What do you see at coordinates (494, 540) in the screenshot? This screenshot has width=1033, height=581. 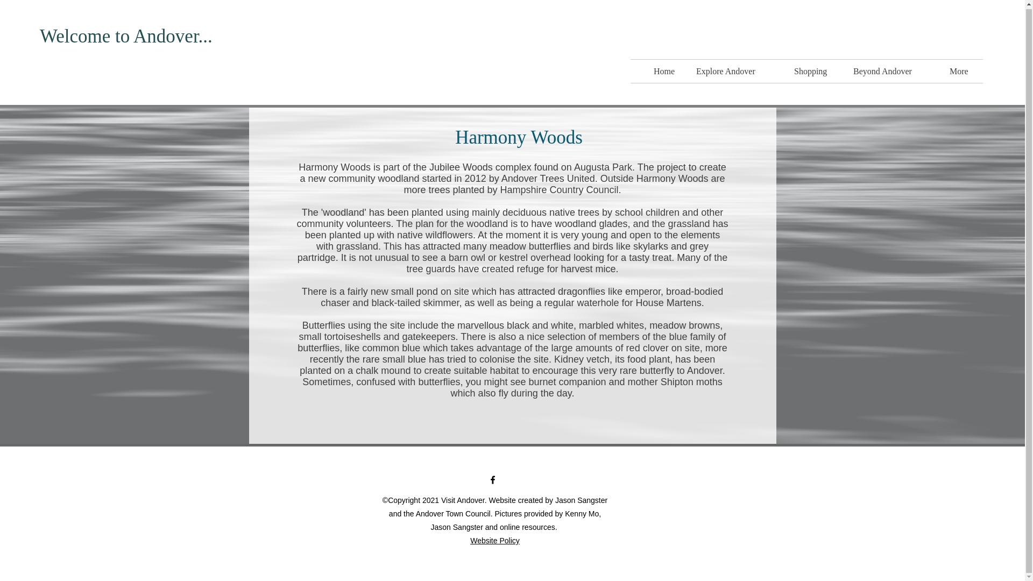 I see `Website Policy` at bounding box center [494, 540].